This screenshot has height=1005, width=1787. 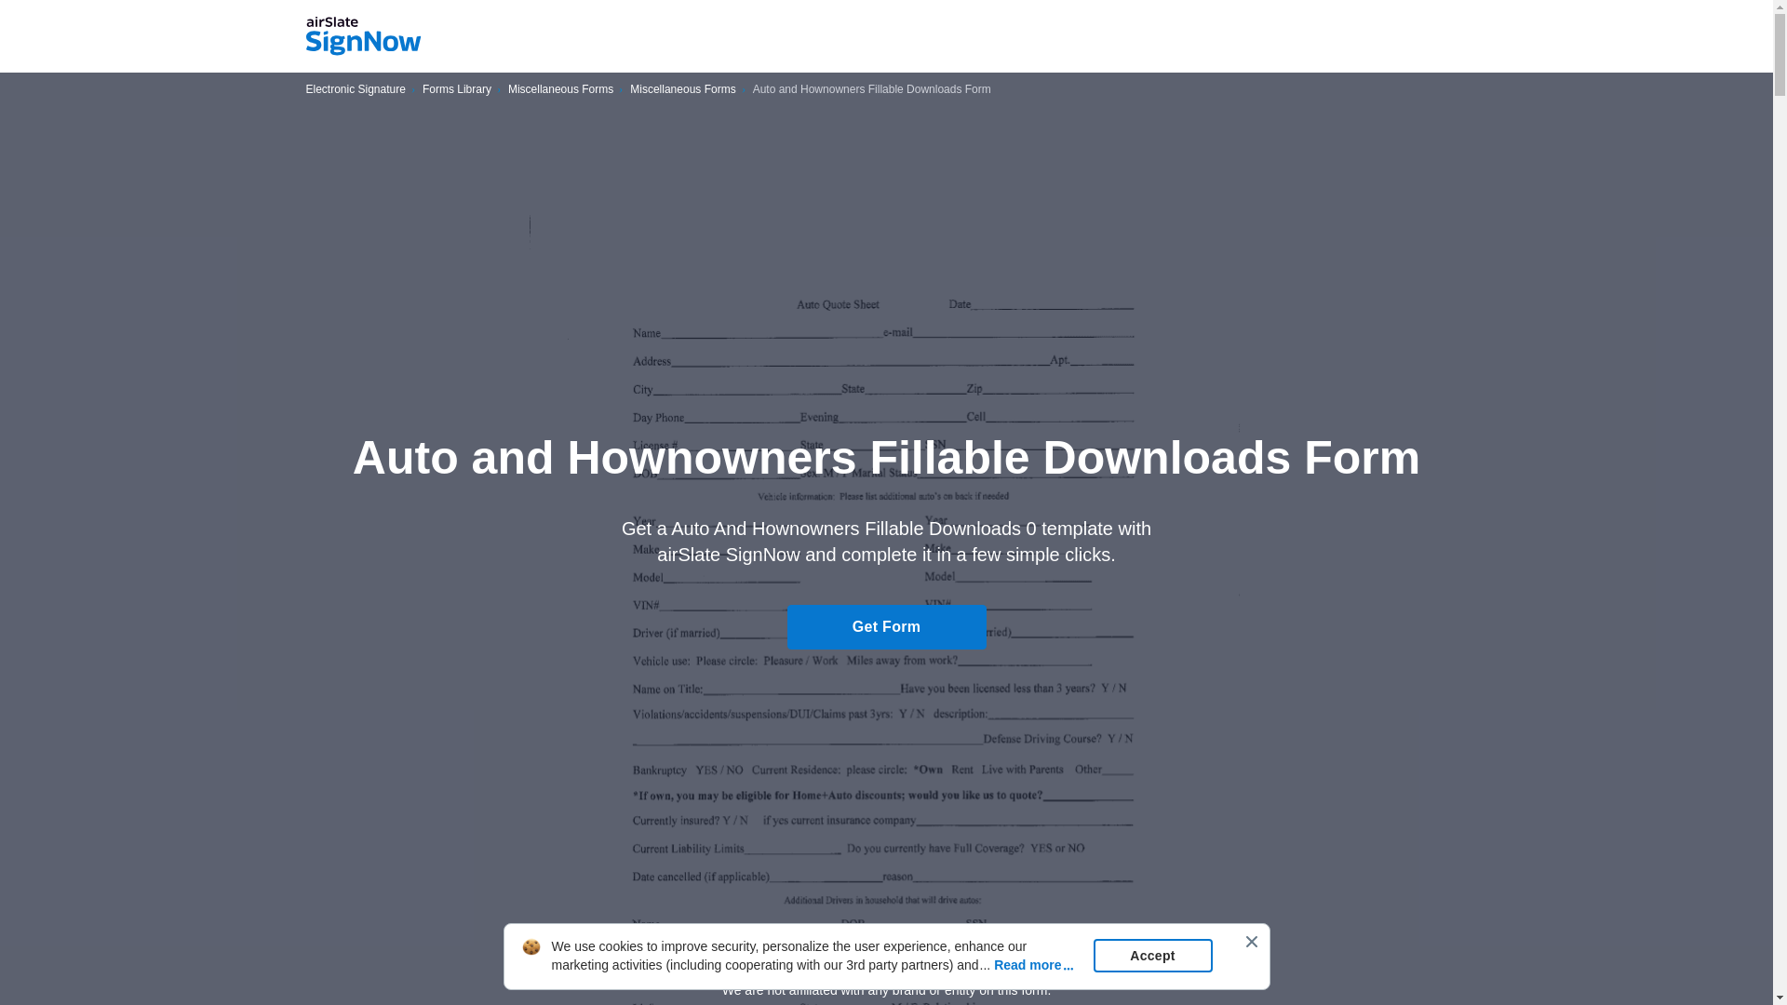 I want to click on Miscellaneous Forms, so click(x=682, y=89).